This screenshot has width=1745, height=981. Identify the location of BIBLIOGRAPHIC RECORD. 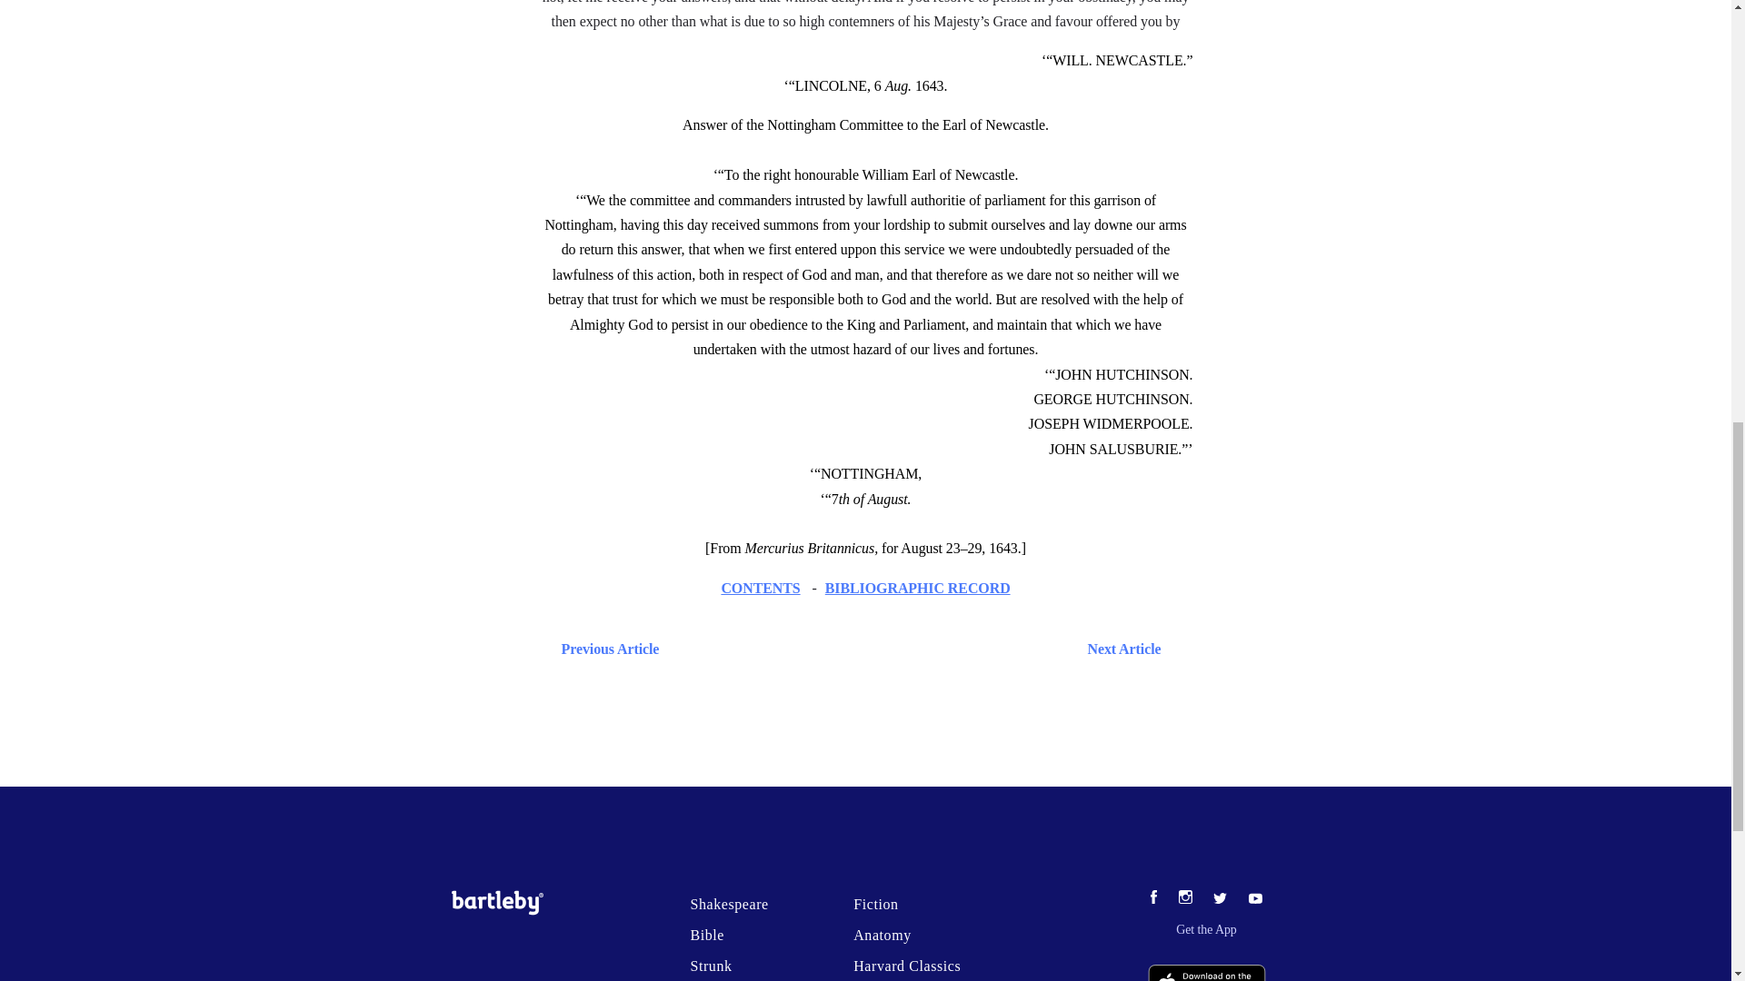
(918, 588).